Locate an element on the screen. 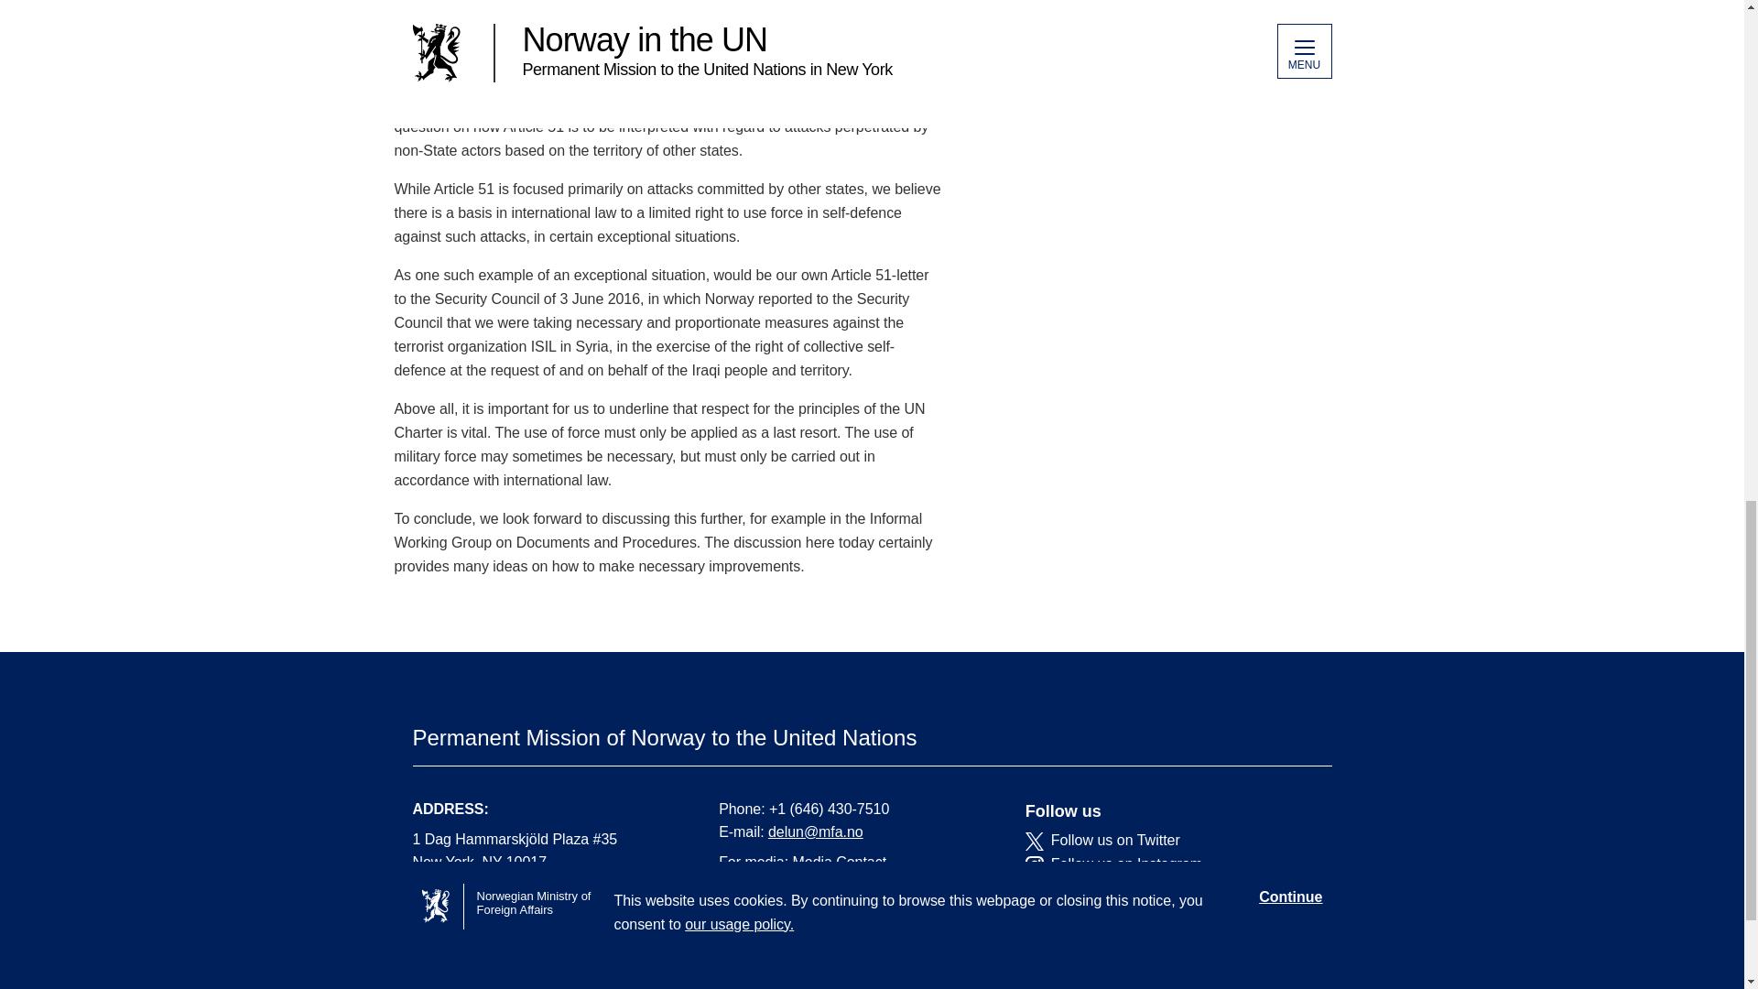 This screenshot has width=1758, height=989. Follow us on Instagram is located at coordinates (1165, 864).